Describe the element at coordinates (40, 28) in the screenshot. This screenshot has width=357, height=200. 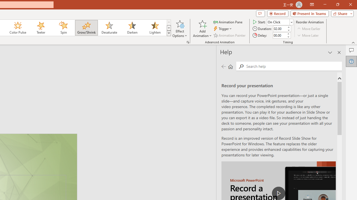
I see `Teeter` at that location.